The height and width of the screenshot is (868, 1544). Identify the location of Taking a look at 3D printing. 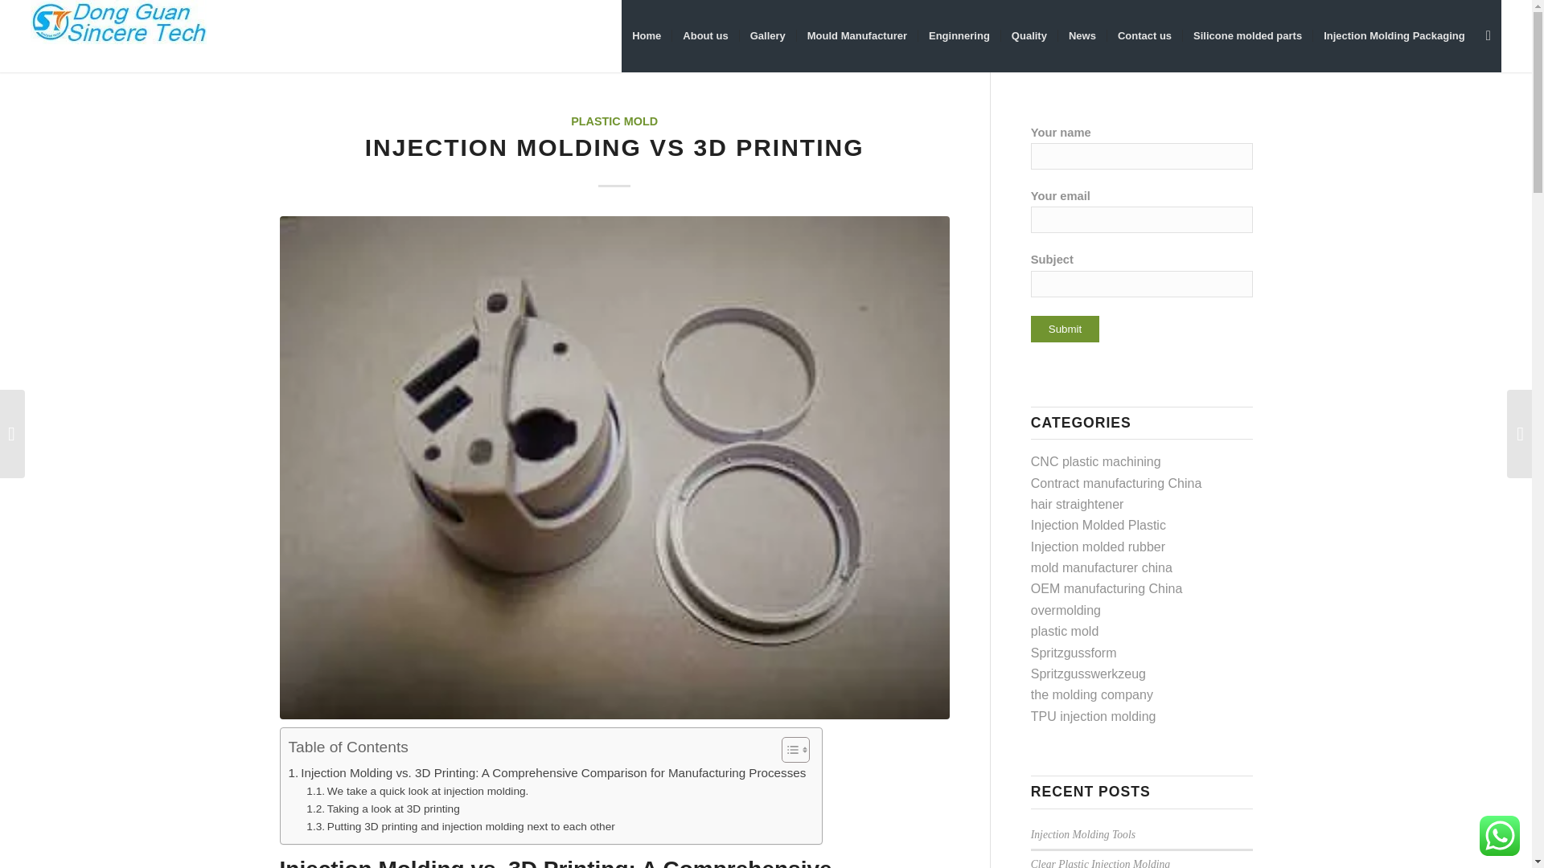
(382, 809).